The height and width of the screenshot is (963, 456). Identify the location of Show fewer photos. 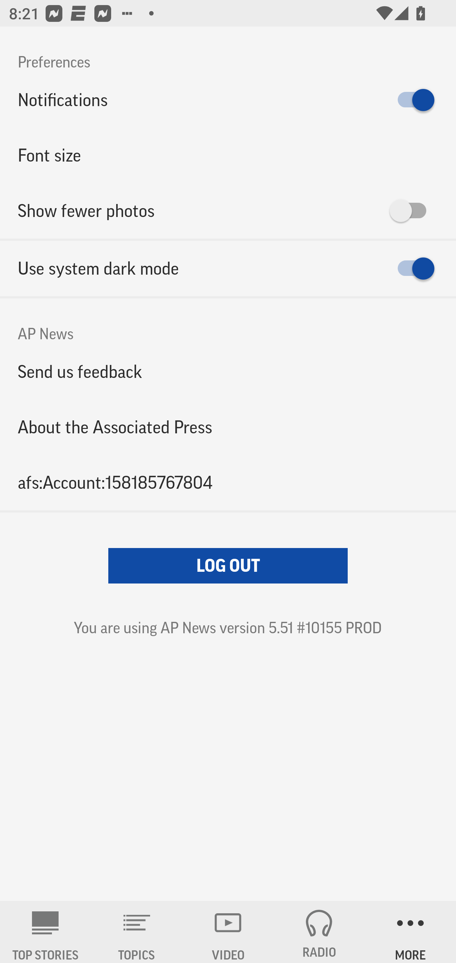
(228, 211).